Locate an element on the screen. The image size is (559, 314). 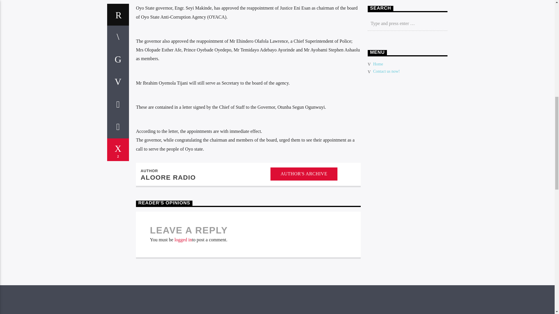
ALOORE RADIO is located at coordinates (168, 177).